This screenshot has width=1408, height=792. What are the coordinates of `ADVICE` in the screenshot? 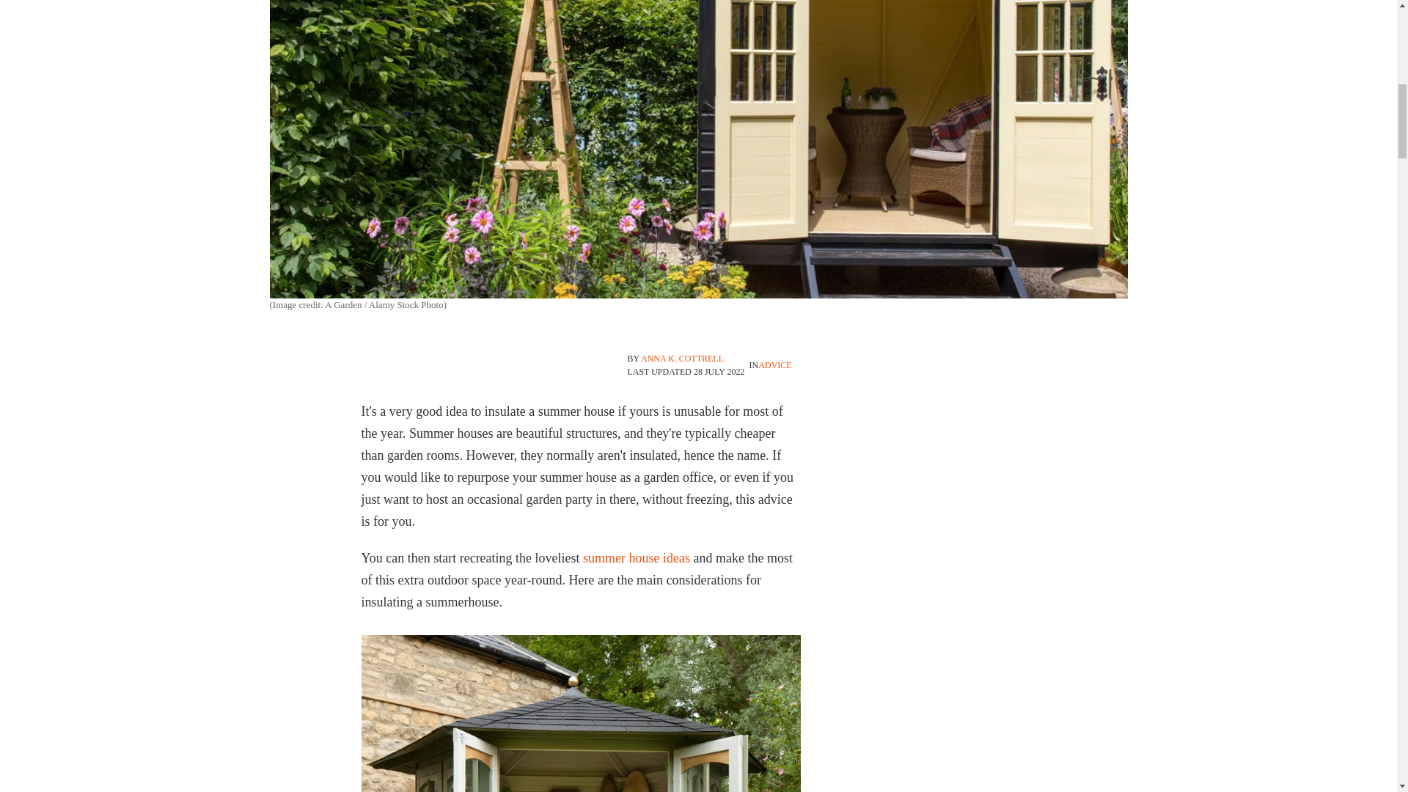 It's located at (774, 365).